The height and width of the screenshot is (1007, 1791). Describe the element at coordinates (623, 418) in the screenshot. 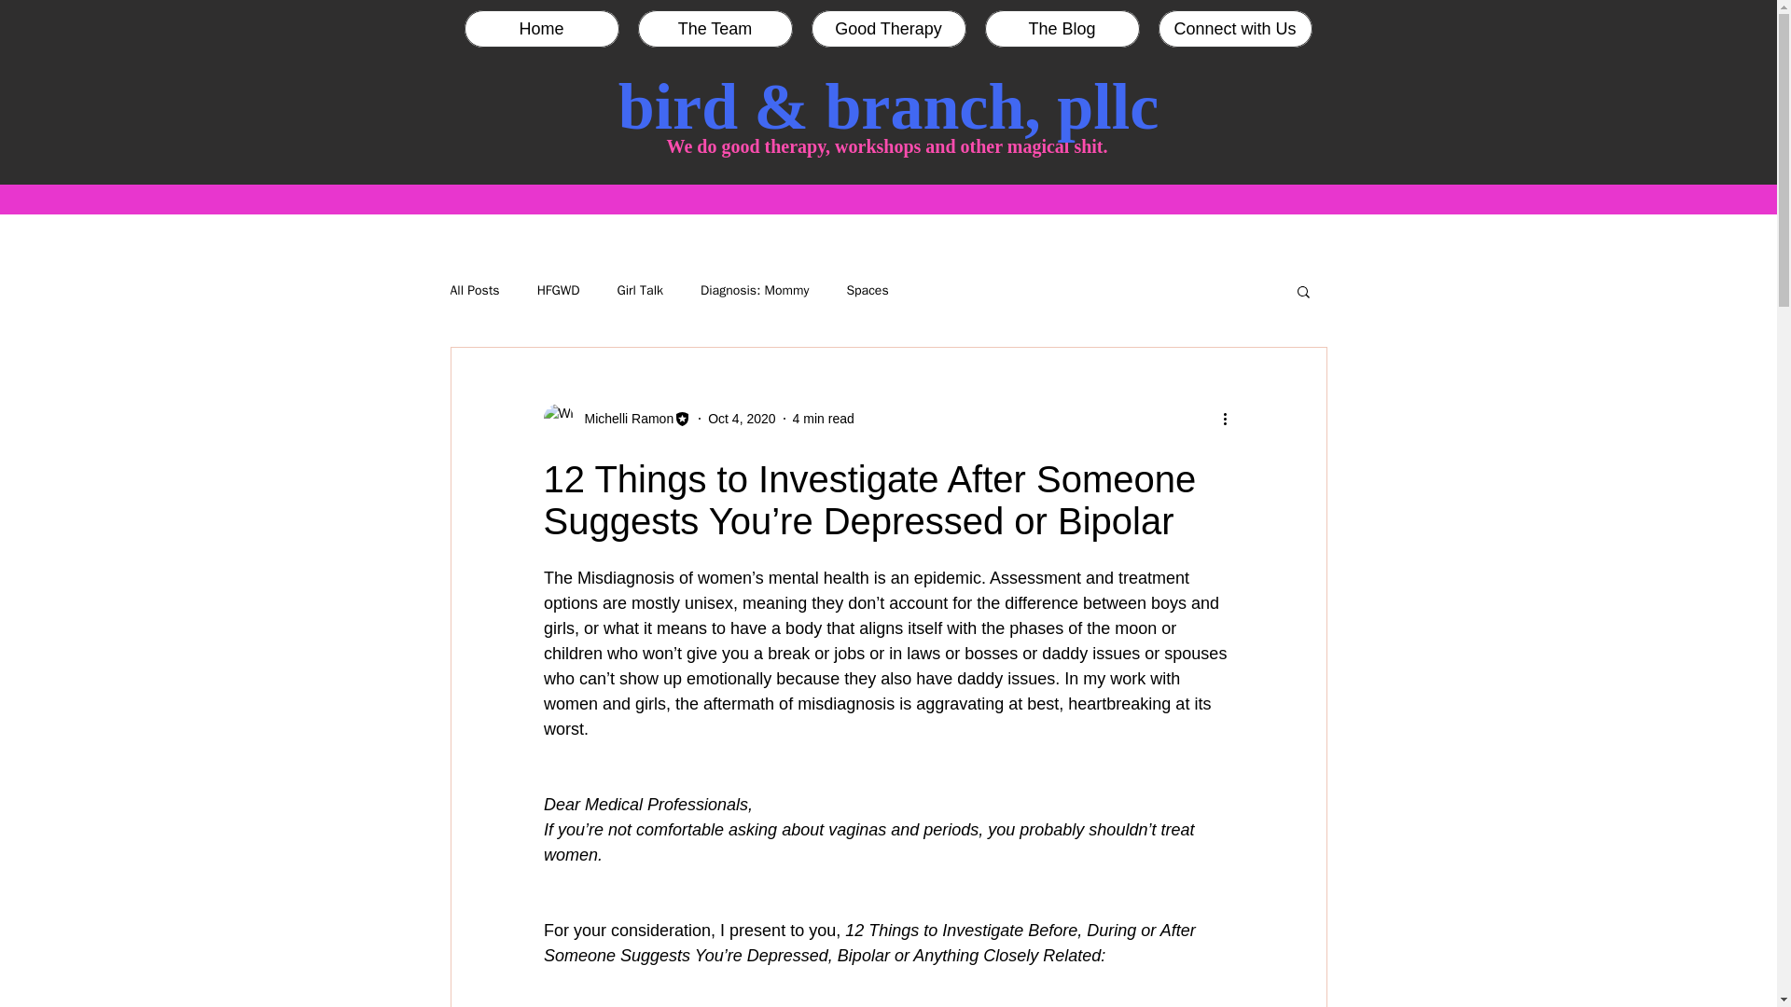

I see `Michelli Ramon ` at that location.